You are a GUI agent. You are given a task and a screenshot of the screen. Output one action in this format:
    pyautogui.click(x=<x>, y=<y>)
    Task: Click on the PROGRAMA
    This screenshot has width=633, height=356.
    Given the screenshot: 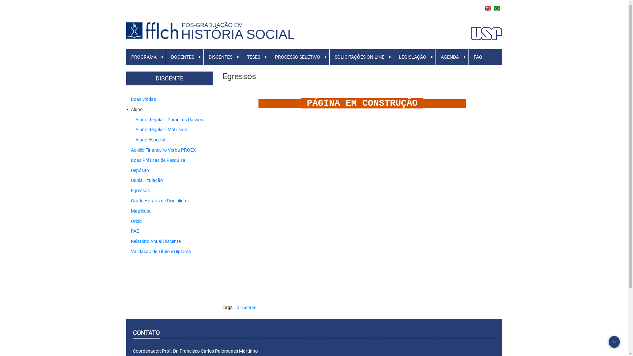 What is the action you would take?
    pyautogui.click(x=144, y=57)
    